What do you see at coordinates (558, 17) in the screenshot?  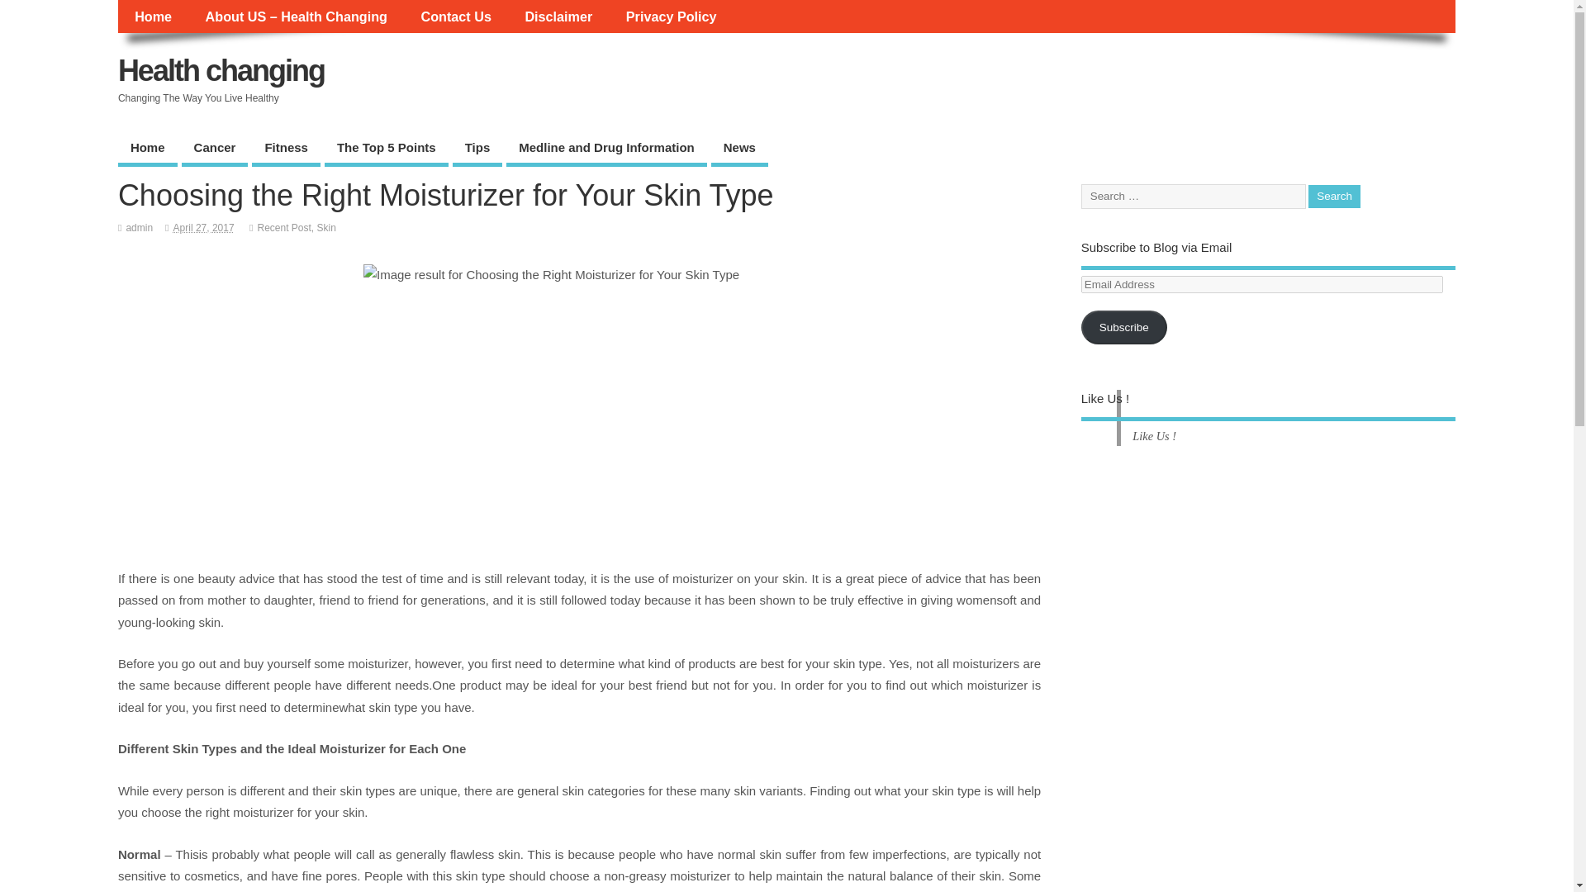 I see `Disclaimer` at bounding box center [558, 17].